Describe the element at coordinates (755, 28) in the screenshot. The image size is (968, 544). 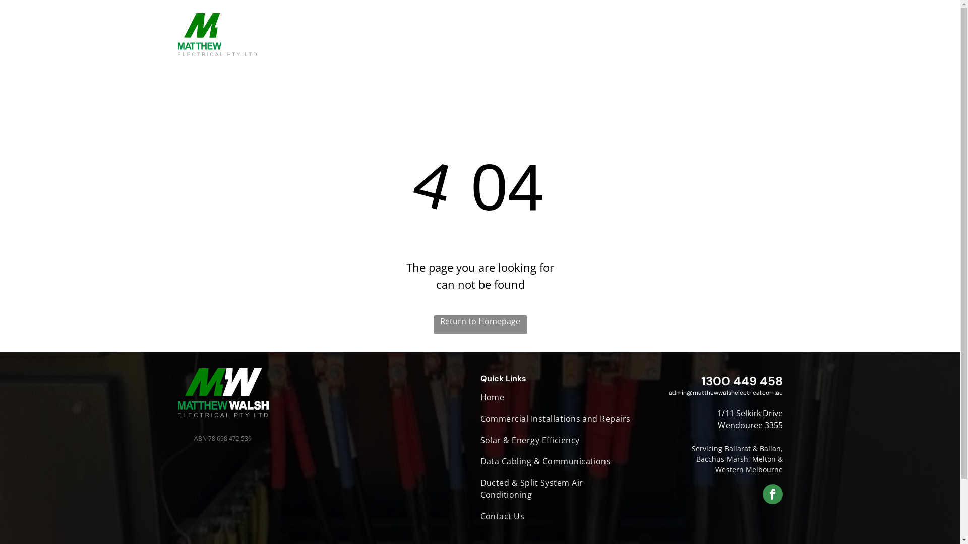
I see `Contact Us` at that location.